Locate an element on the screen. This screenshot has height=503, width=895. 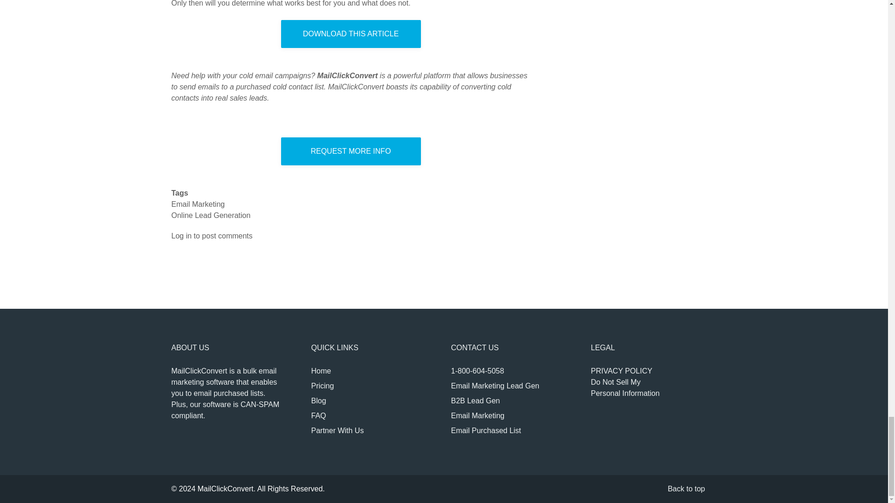
Email Marketing Lead Gen is located at coordinates (199, 204).